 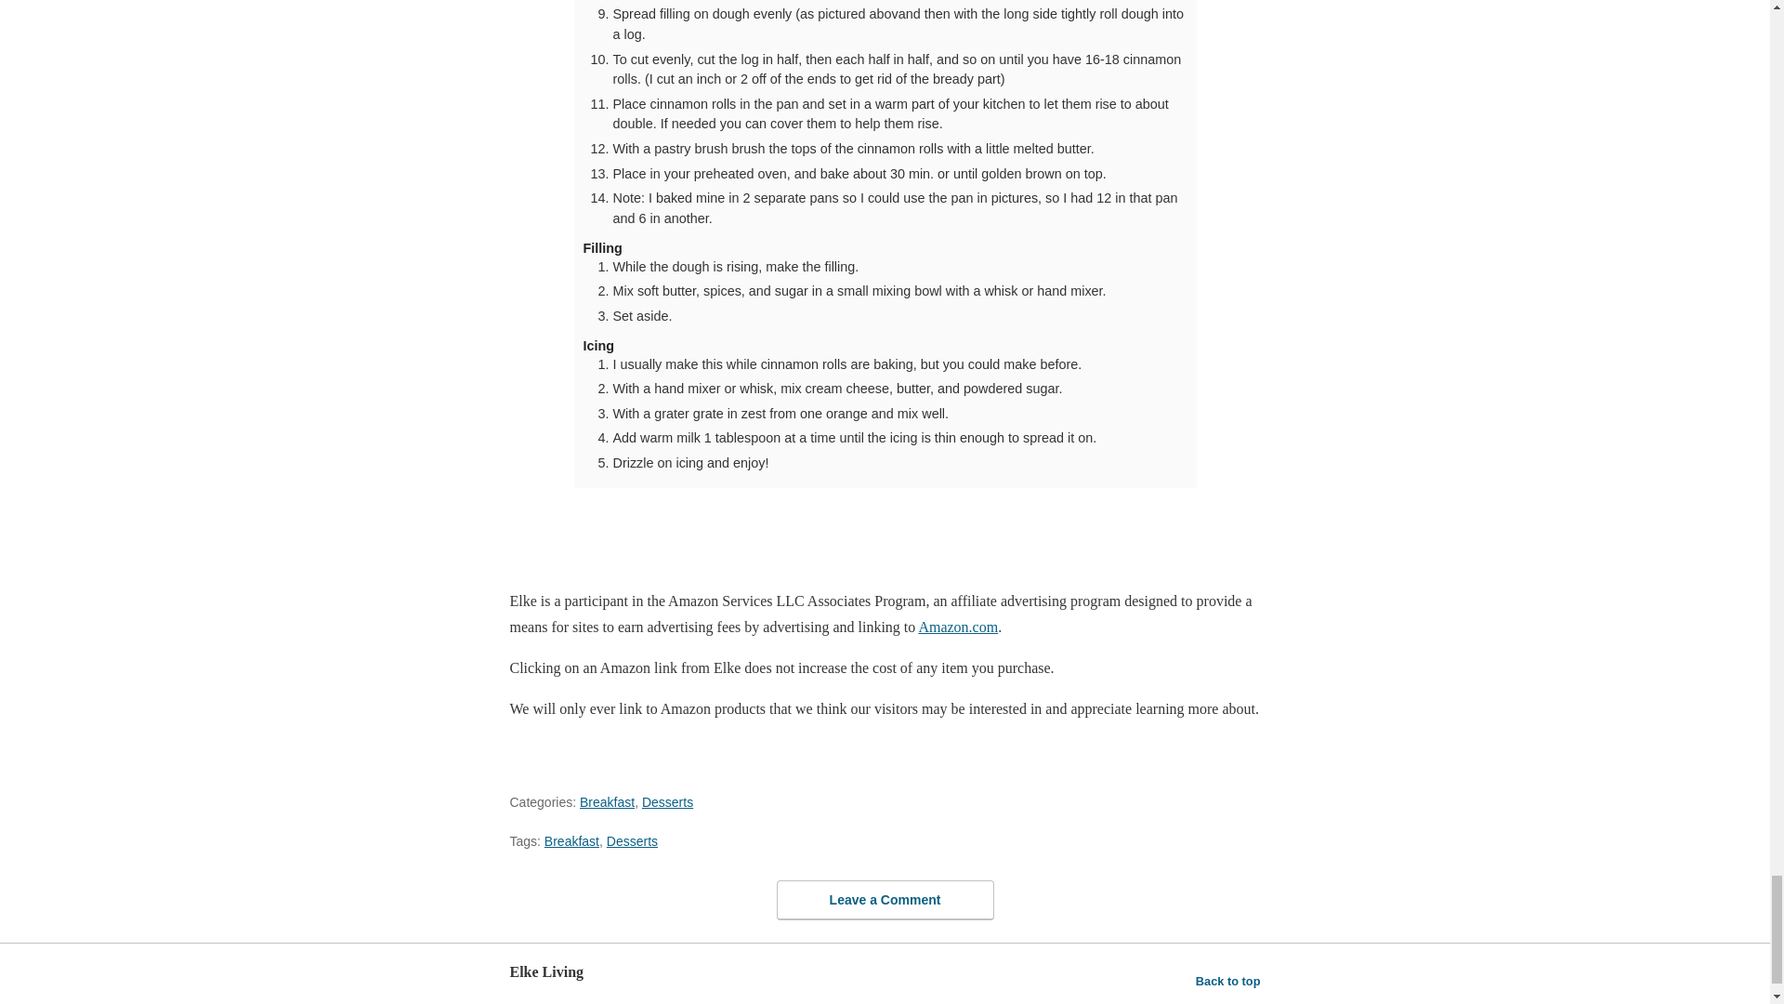 I want to click on Desserts, so click(x=667, y=801).